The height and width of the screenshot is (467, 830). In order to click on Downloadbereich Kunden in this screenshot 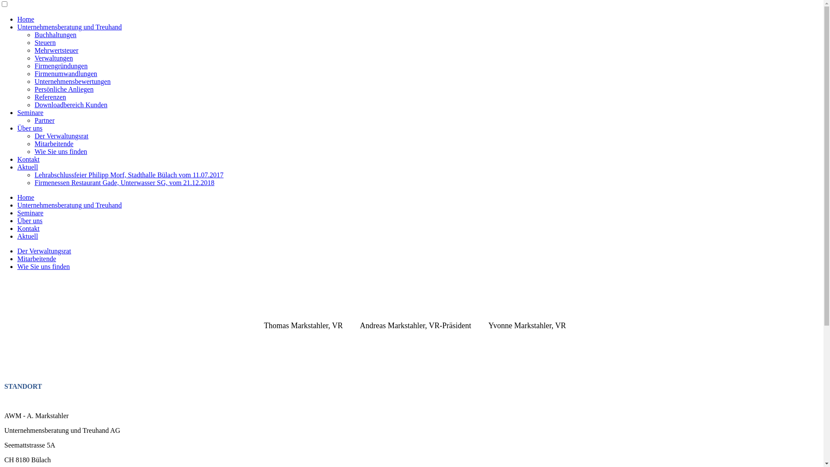, I will do `click(71, 105)`.